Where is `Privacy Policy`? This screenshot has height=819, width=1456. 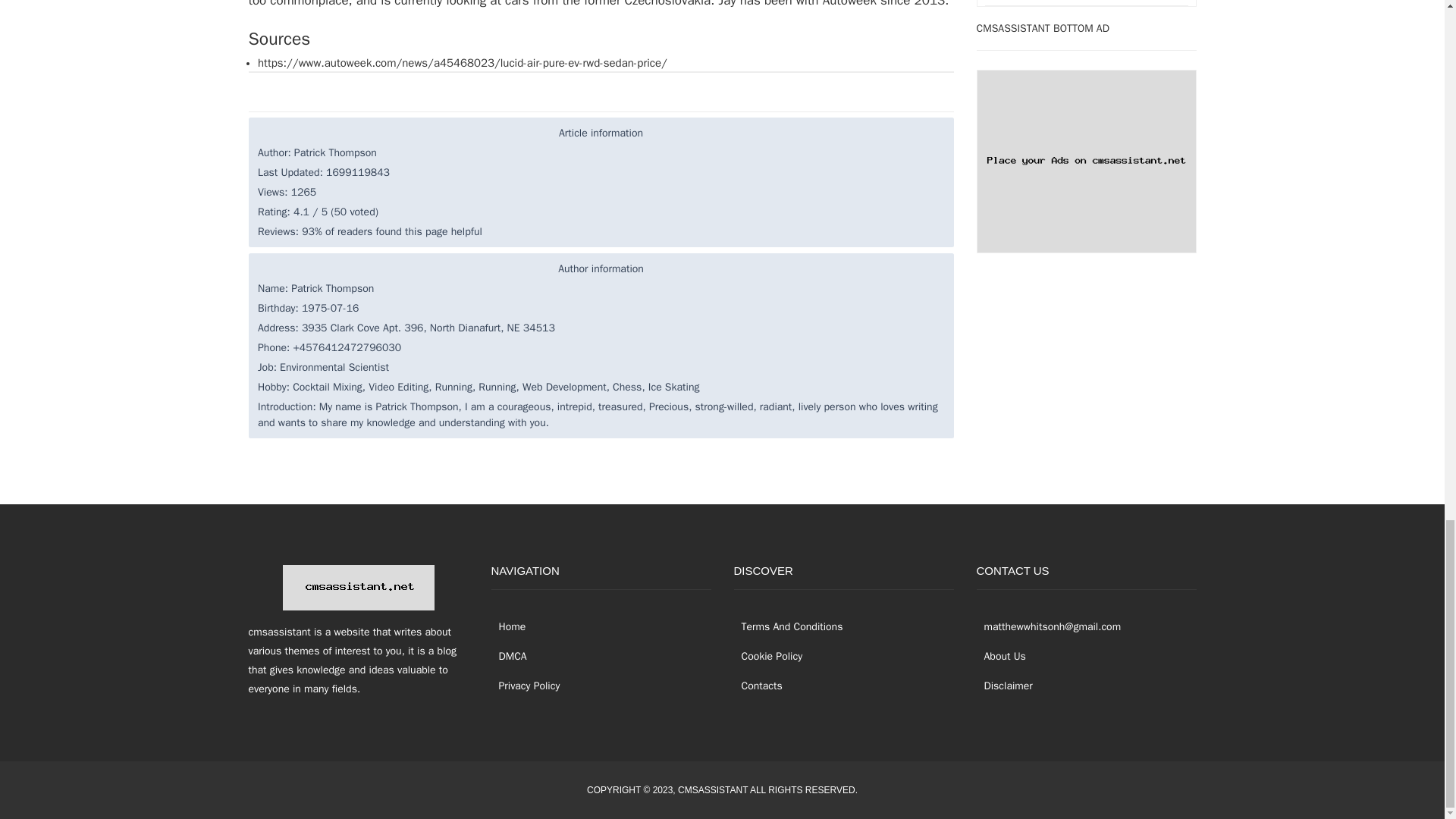
Privacy Policy is located at coordinates (526, 686).